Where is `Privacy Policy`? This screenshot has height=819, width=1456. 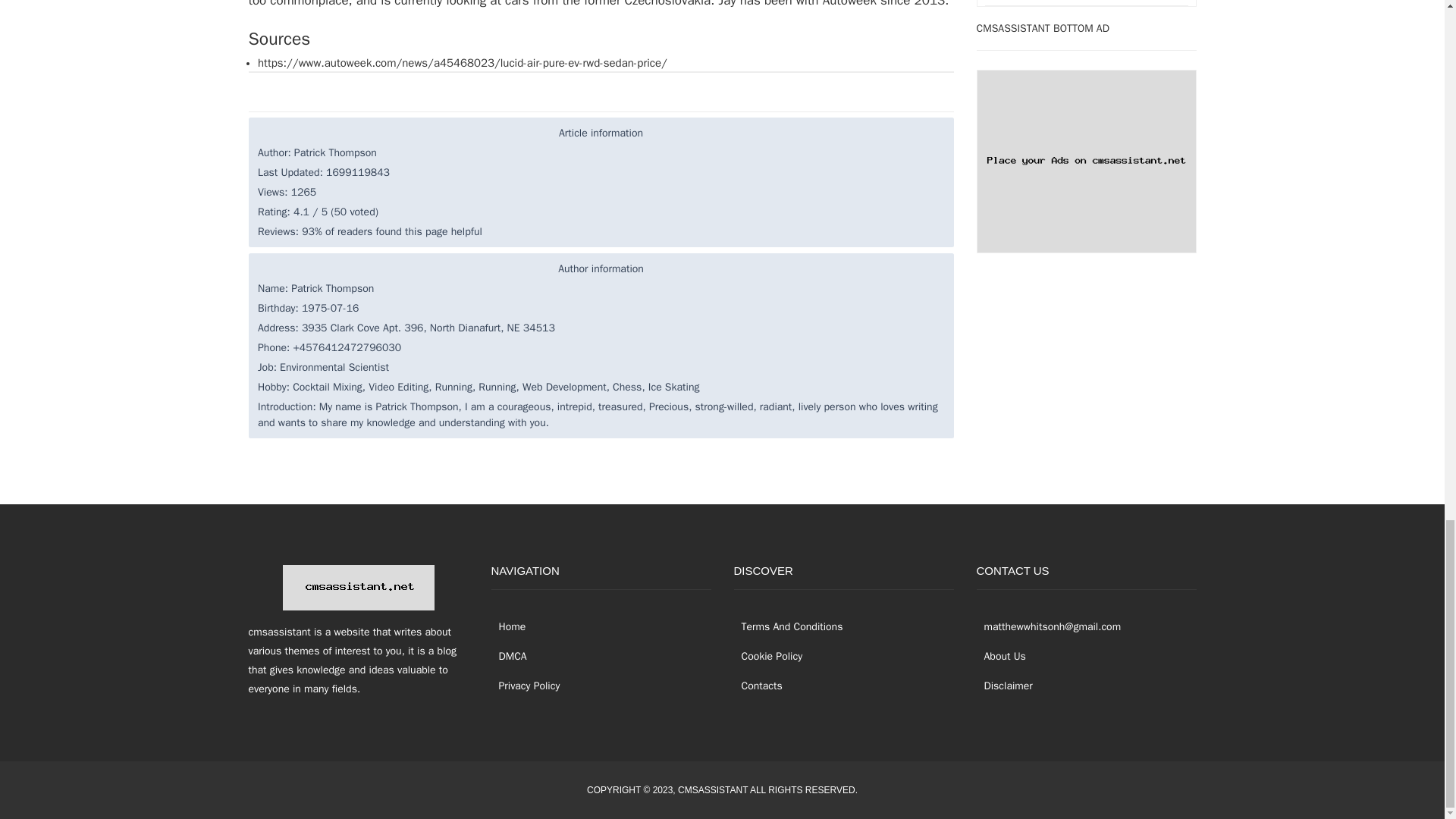
Privacy Policy is located at coordinates (526, 686).